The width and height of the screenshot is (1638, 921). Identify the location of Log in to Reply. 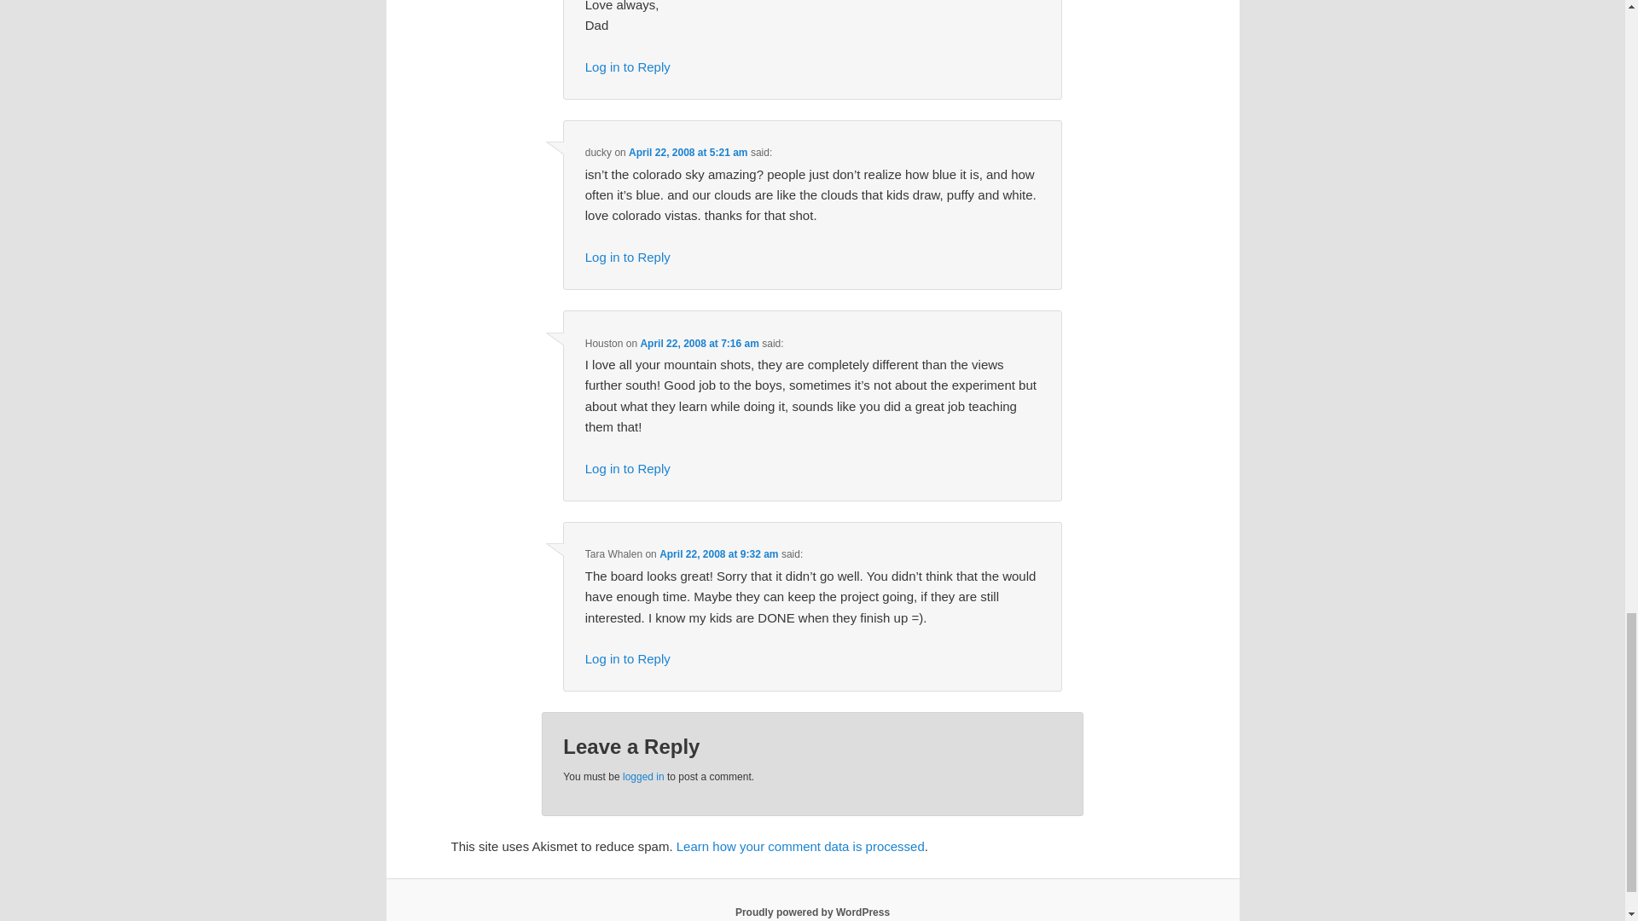
(627, 658).